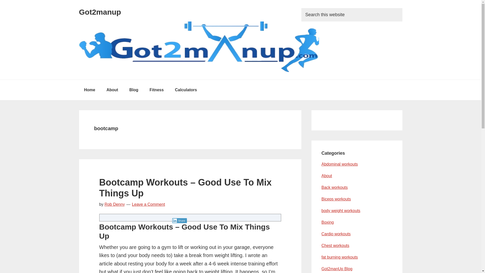 Image resolution: width=485 pixels, height=273 pixels. What do you see at coordinates (186, 90) in the screenshot?
I see `Calculators` at bounding box center [186, 90].